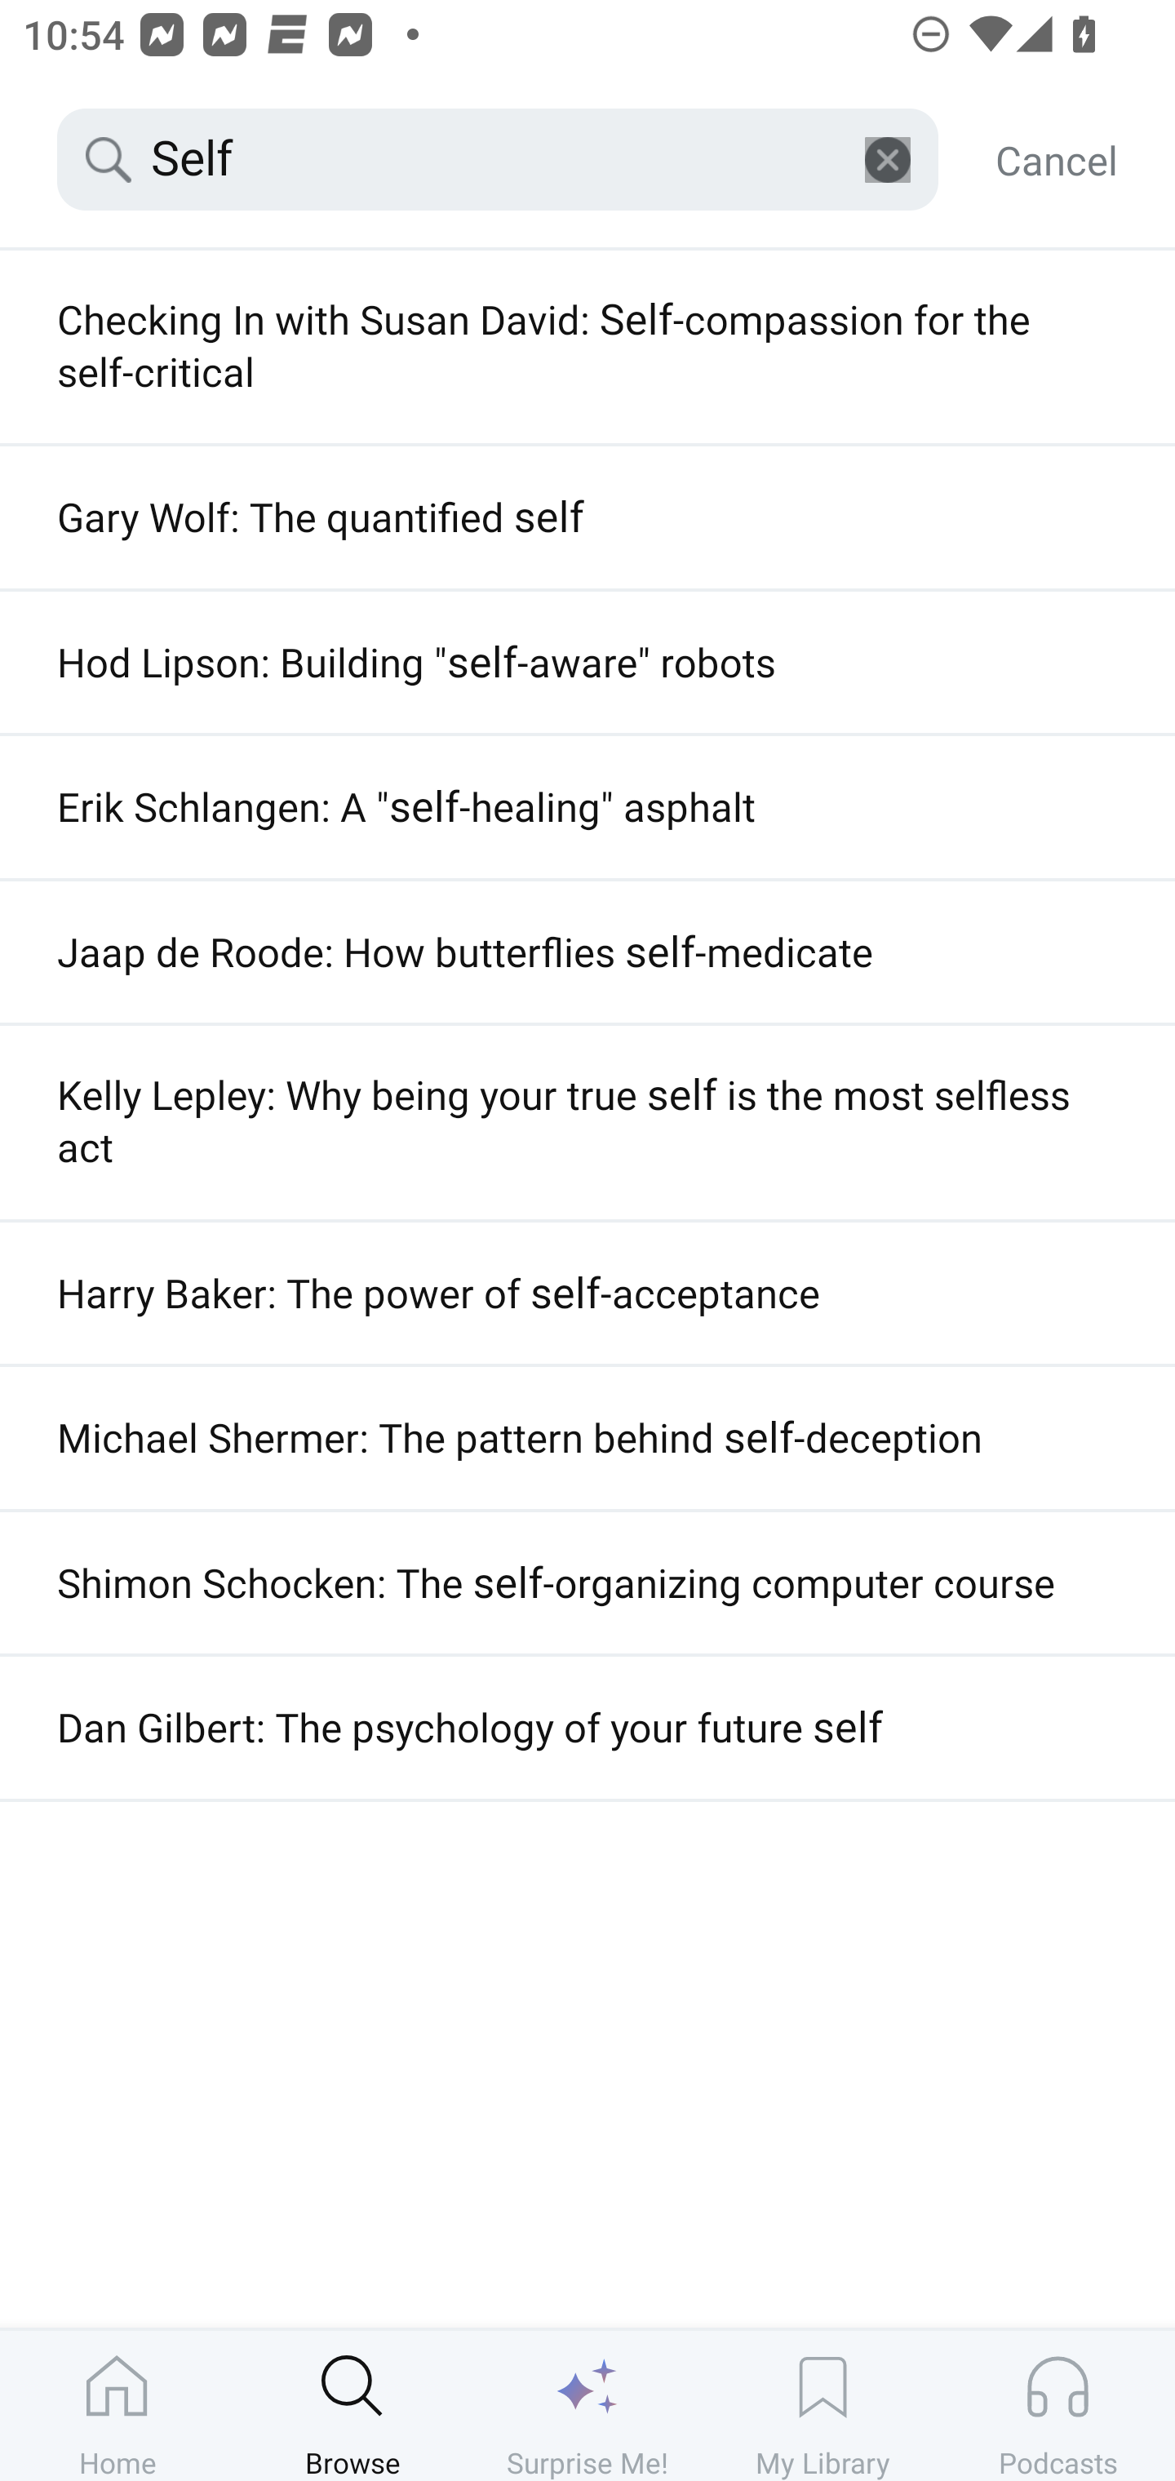 This screenshot has width=1175, height=2481. I want to click on Home, so click(117, 2405).